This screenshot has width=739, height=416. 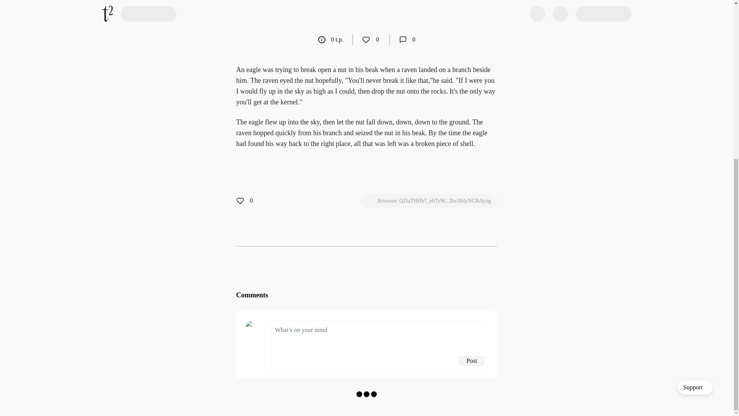 What do you see at coordinates (459, 16) in the screenshot?
I see `Lens` at bounding box center [459, 16].